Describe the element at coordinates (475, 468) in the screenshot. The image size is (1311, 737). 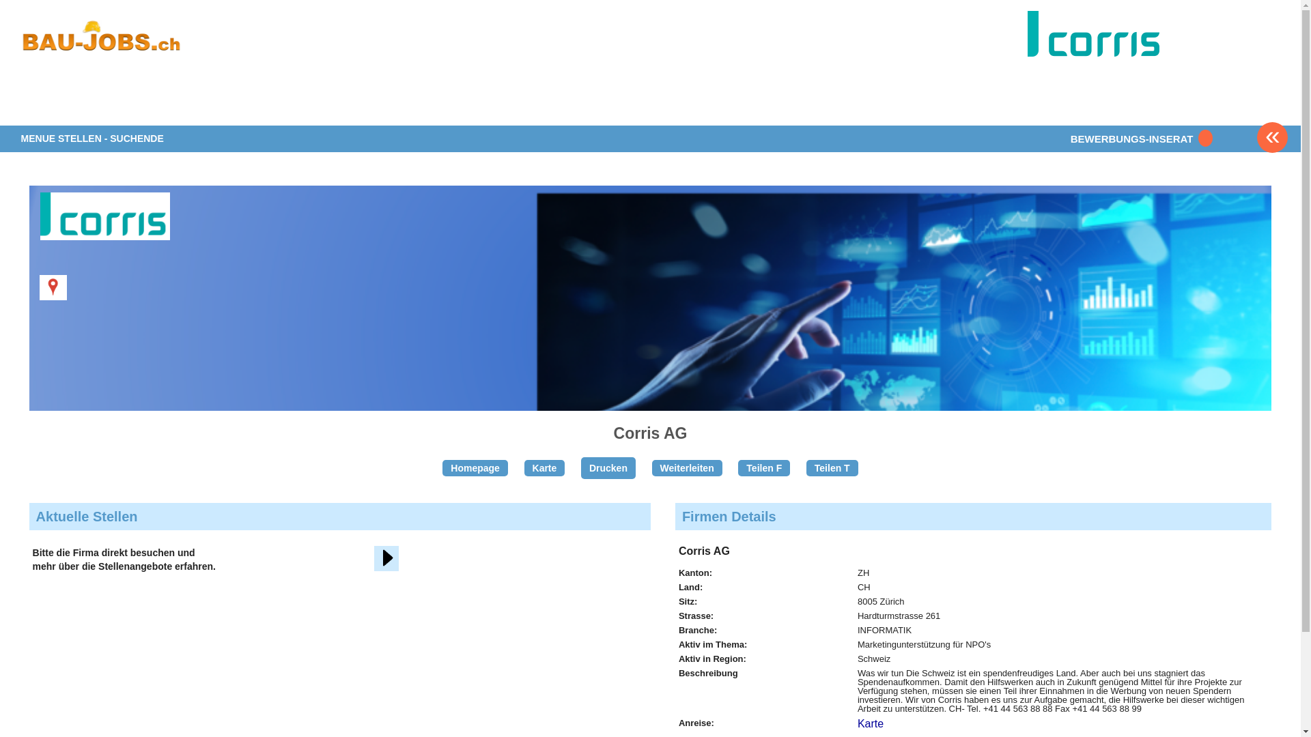
I see `Homepage` at that location.